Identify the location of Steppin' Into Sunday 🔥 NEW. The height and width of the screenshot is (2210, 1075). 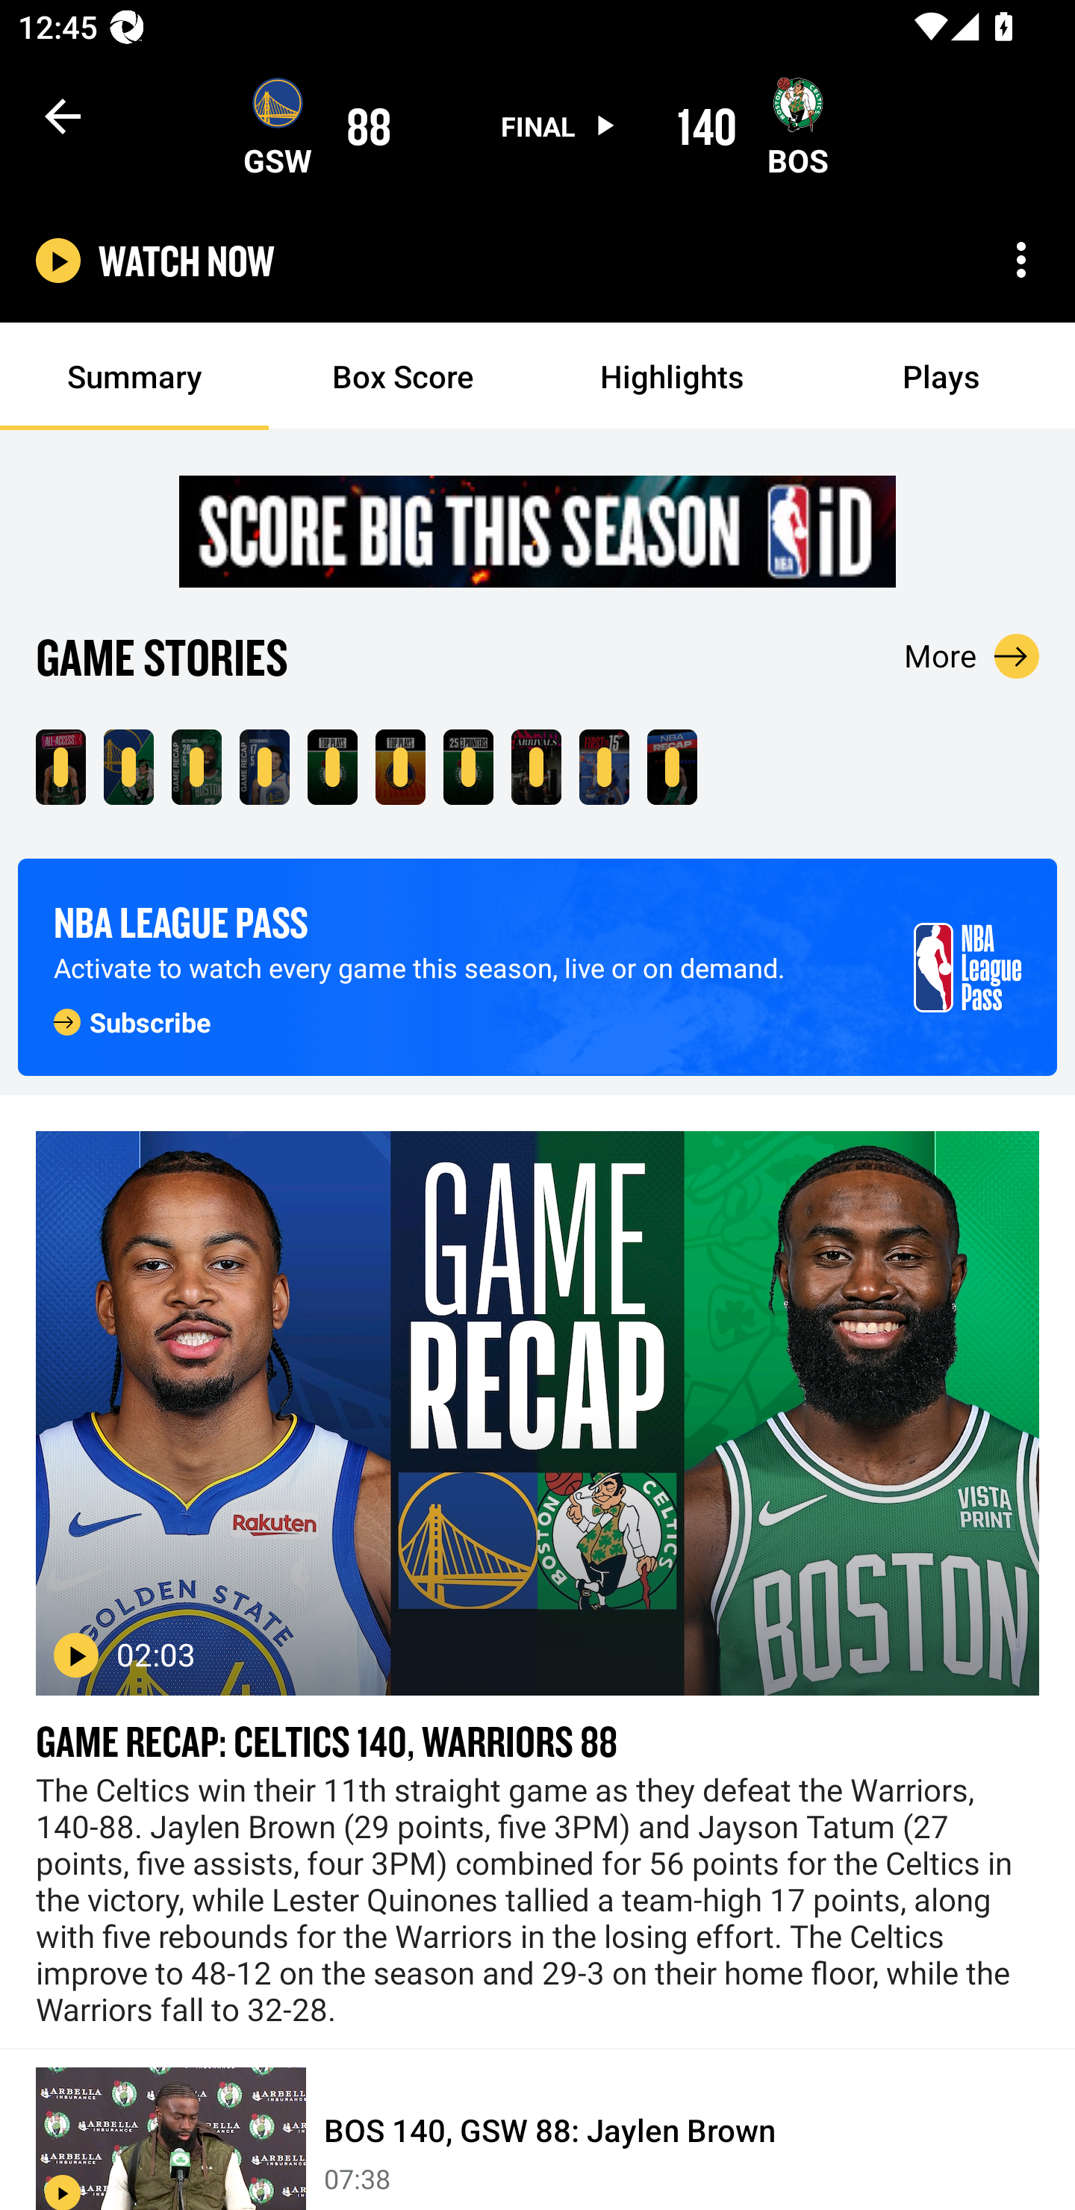
(536, 766).